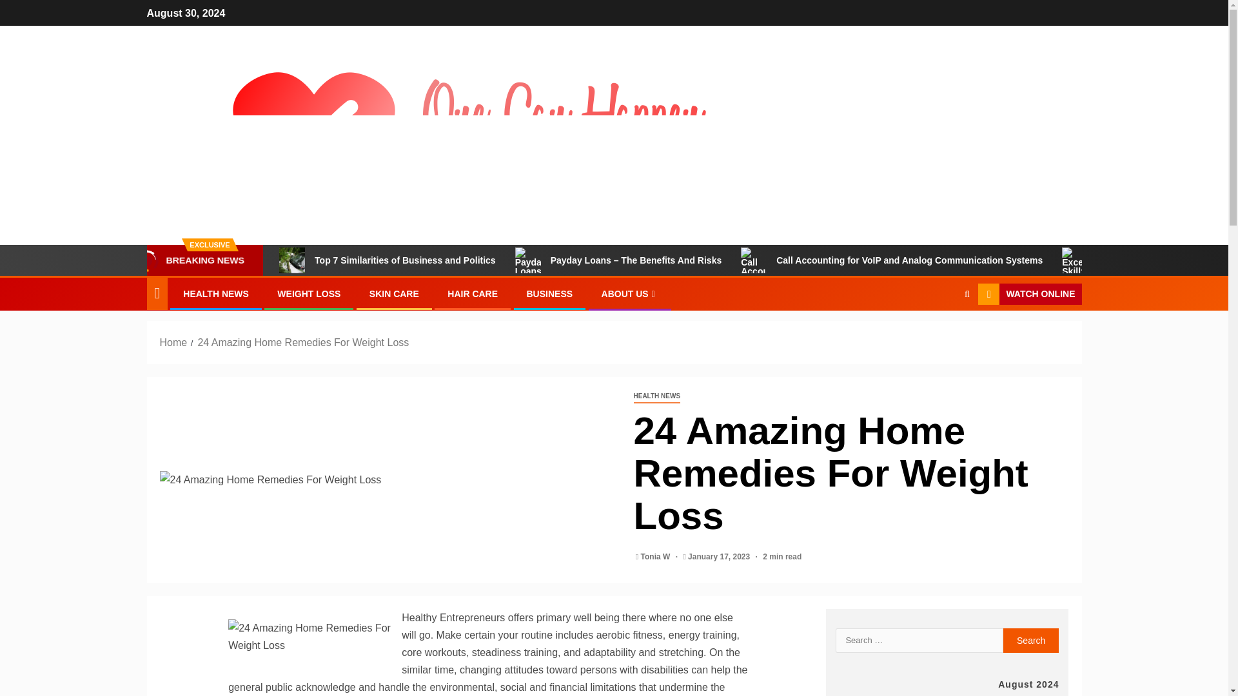  I want to click on Top 7 Similarities of Business and Politics, so click(291, 260).